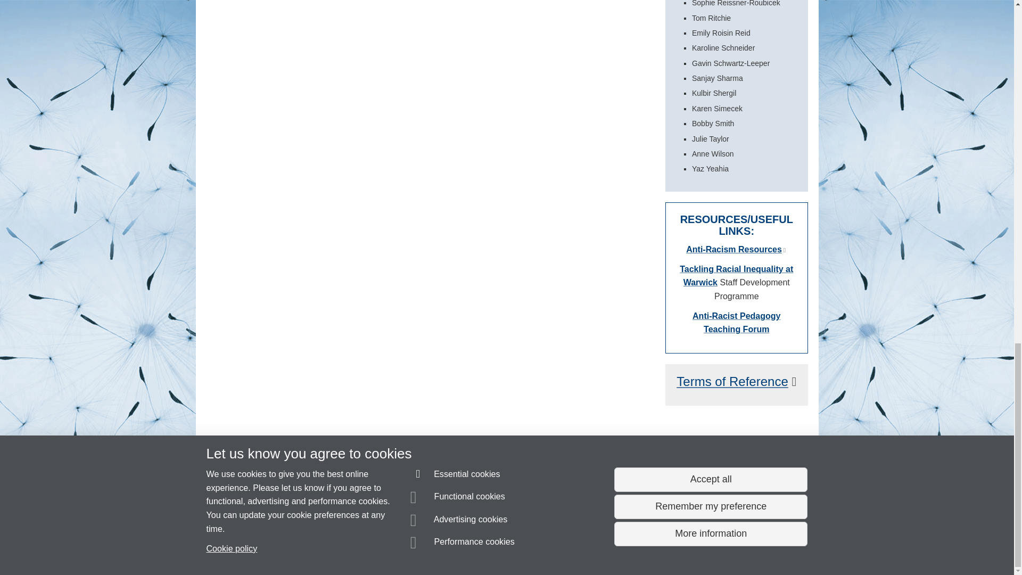 The width and height of the screenshot is (1022, 575). What do you see at coordinates (497, 548) in the screenshot?
I see `Terms of use` at bounding box center [497, 548].